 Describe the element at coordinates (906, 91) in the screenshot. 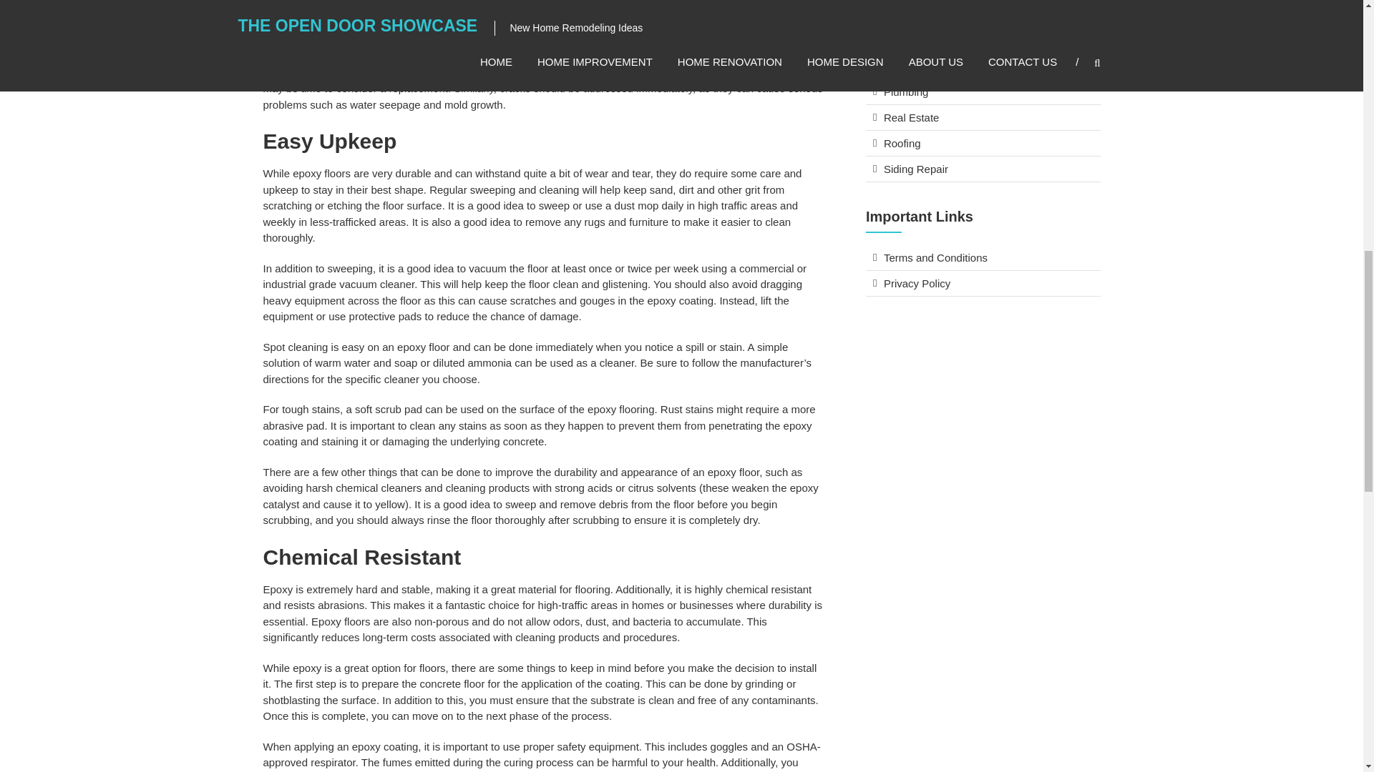

I see `Plumbing` at that location.